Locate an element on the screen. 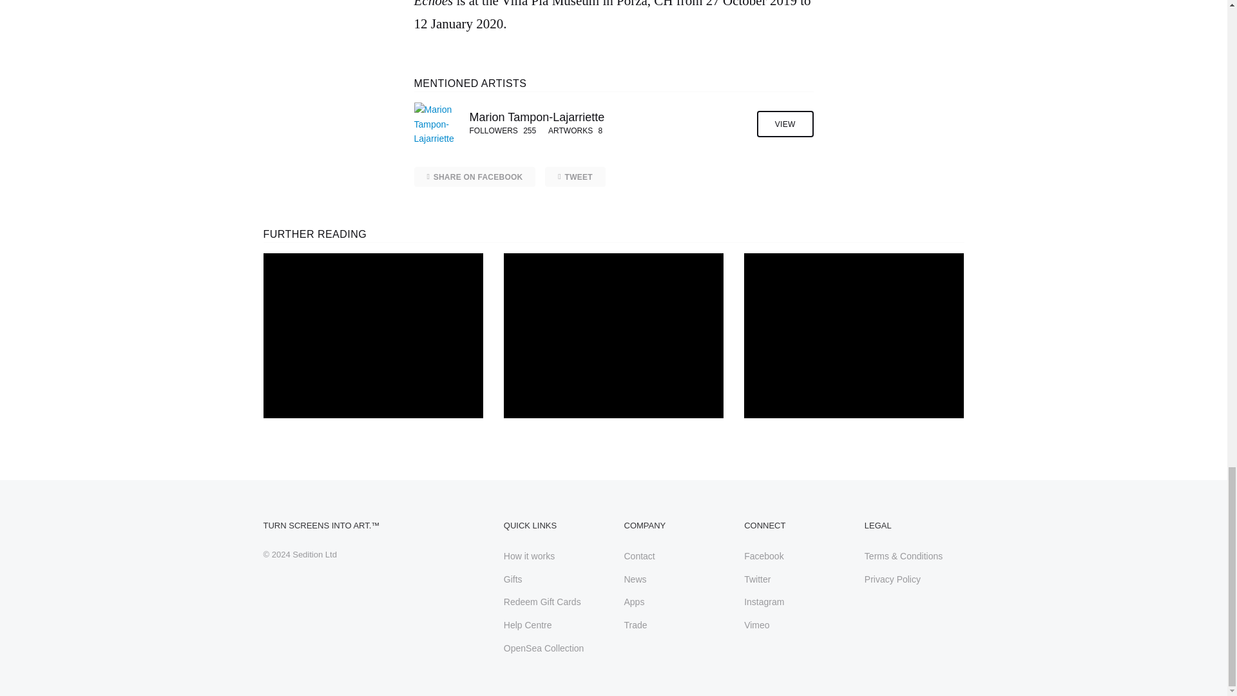  Marion Tampon-Lajarriette is located at coordinates (607, 117).